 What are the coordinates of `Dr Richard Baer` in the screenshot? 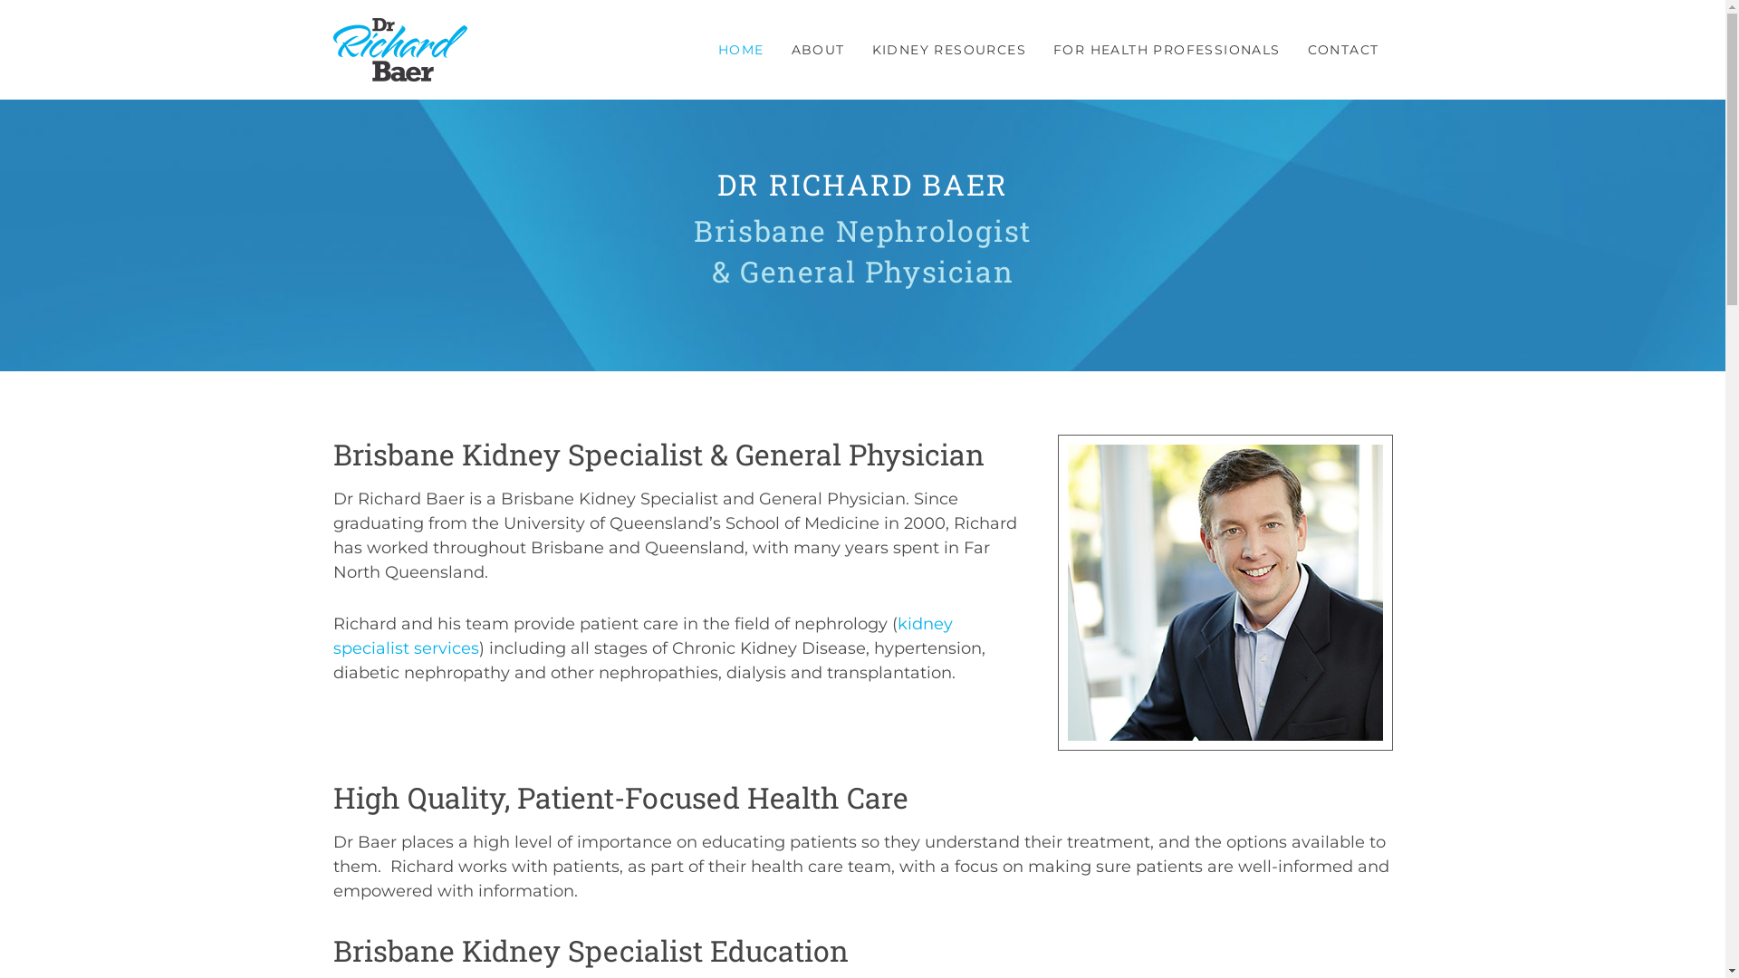 It's located at (400, 50).